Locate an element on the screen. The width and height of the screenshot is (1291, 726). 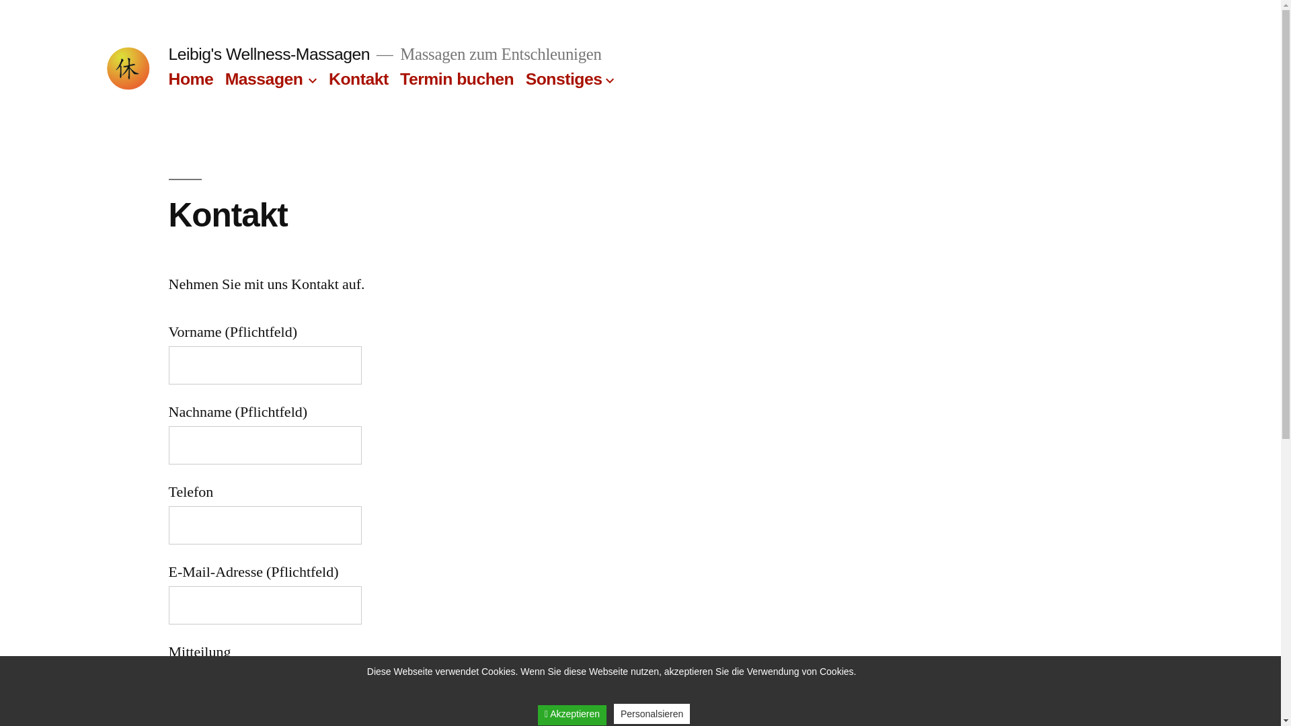
Sonstiges is located at coordinates (564, 79).